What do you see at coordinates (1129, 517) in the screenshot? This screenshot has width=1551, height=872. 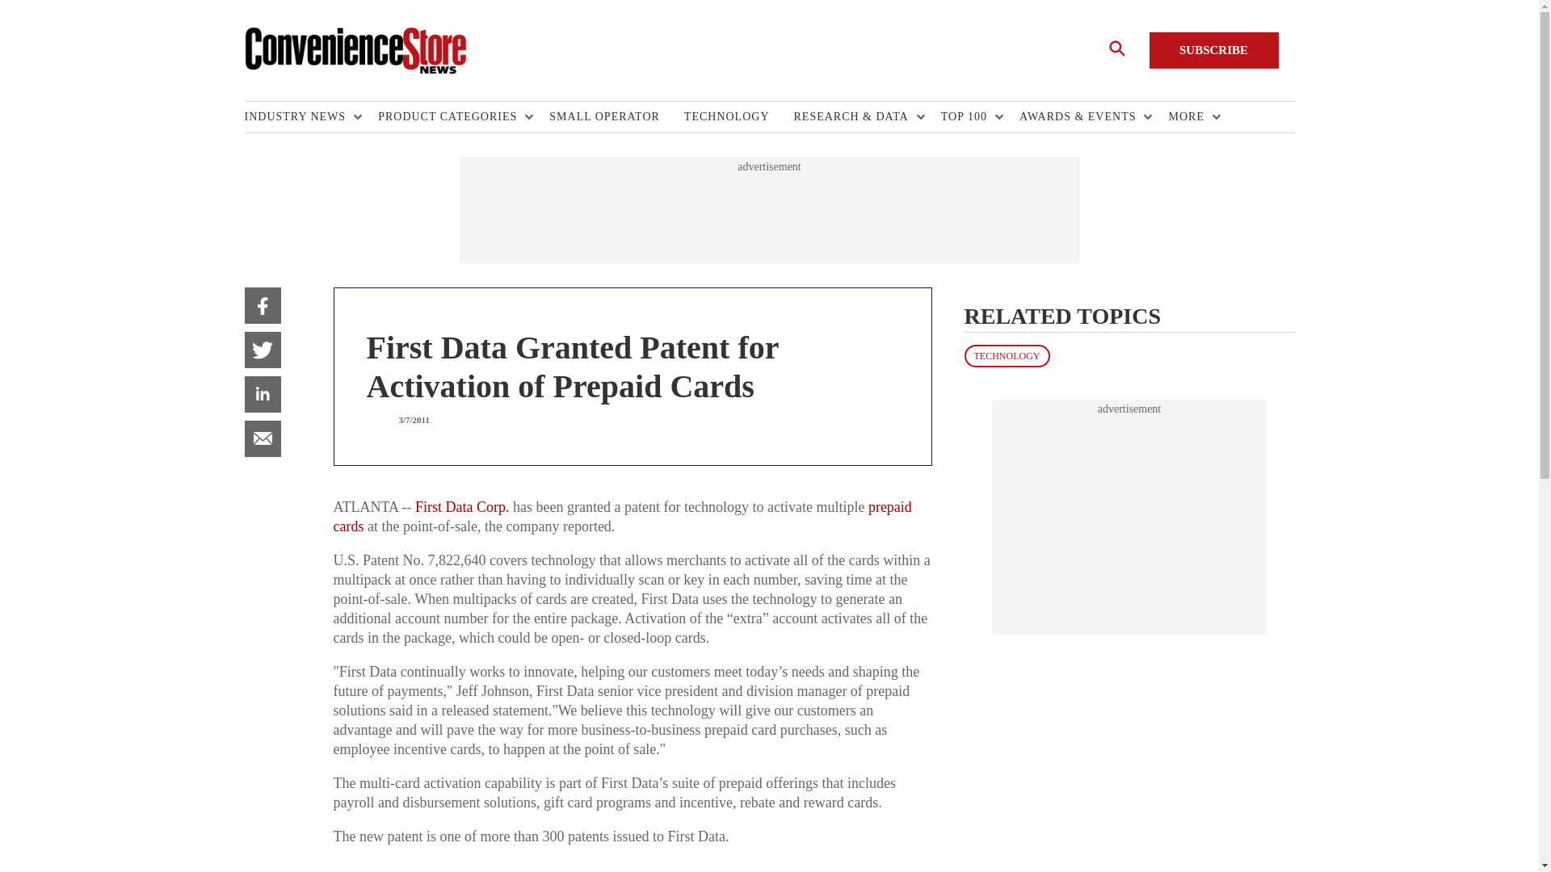 I see `3rd party ad content` at bounding box center [1129, 517].